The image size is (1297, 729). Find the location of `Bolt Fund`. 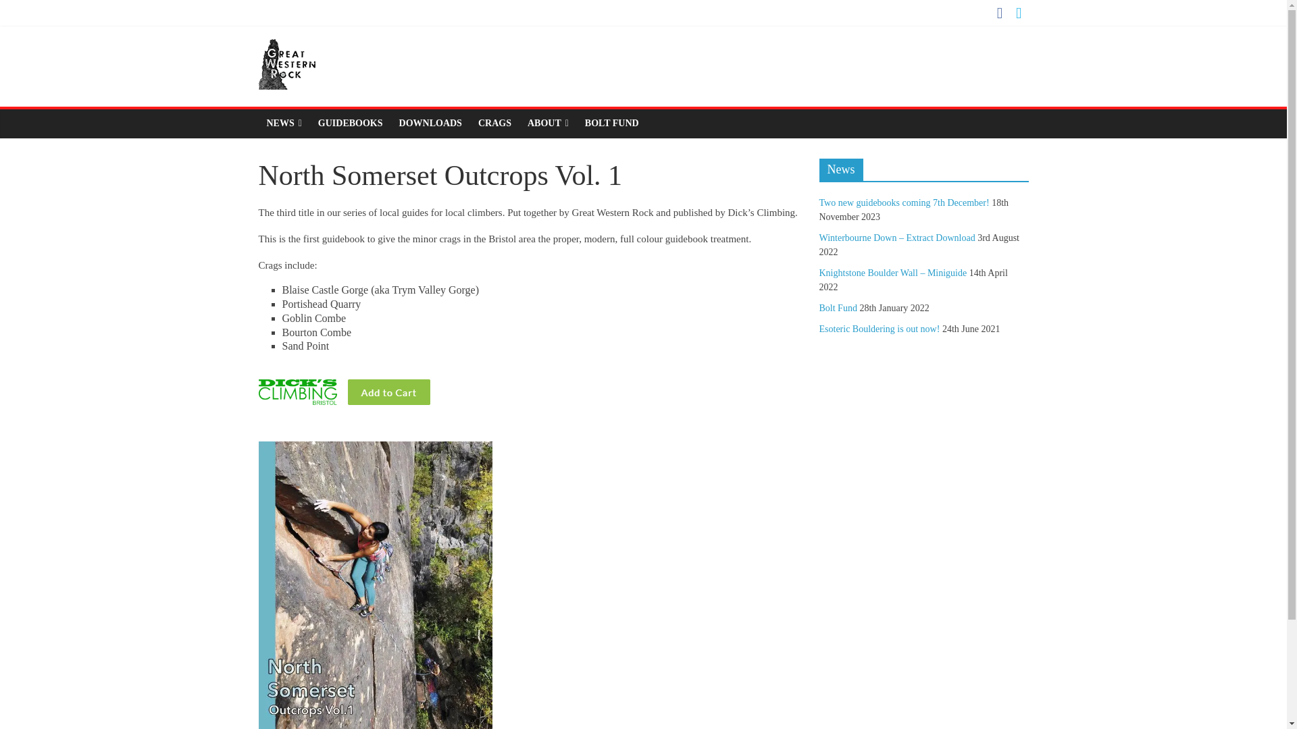

Bolt Fund is located at coordinates (837, 308).